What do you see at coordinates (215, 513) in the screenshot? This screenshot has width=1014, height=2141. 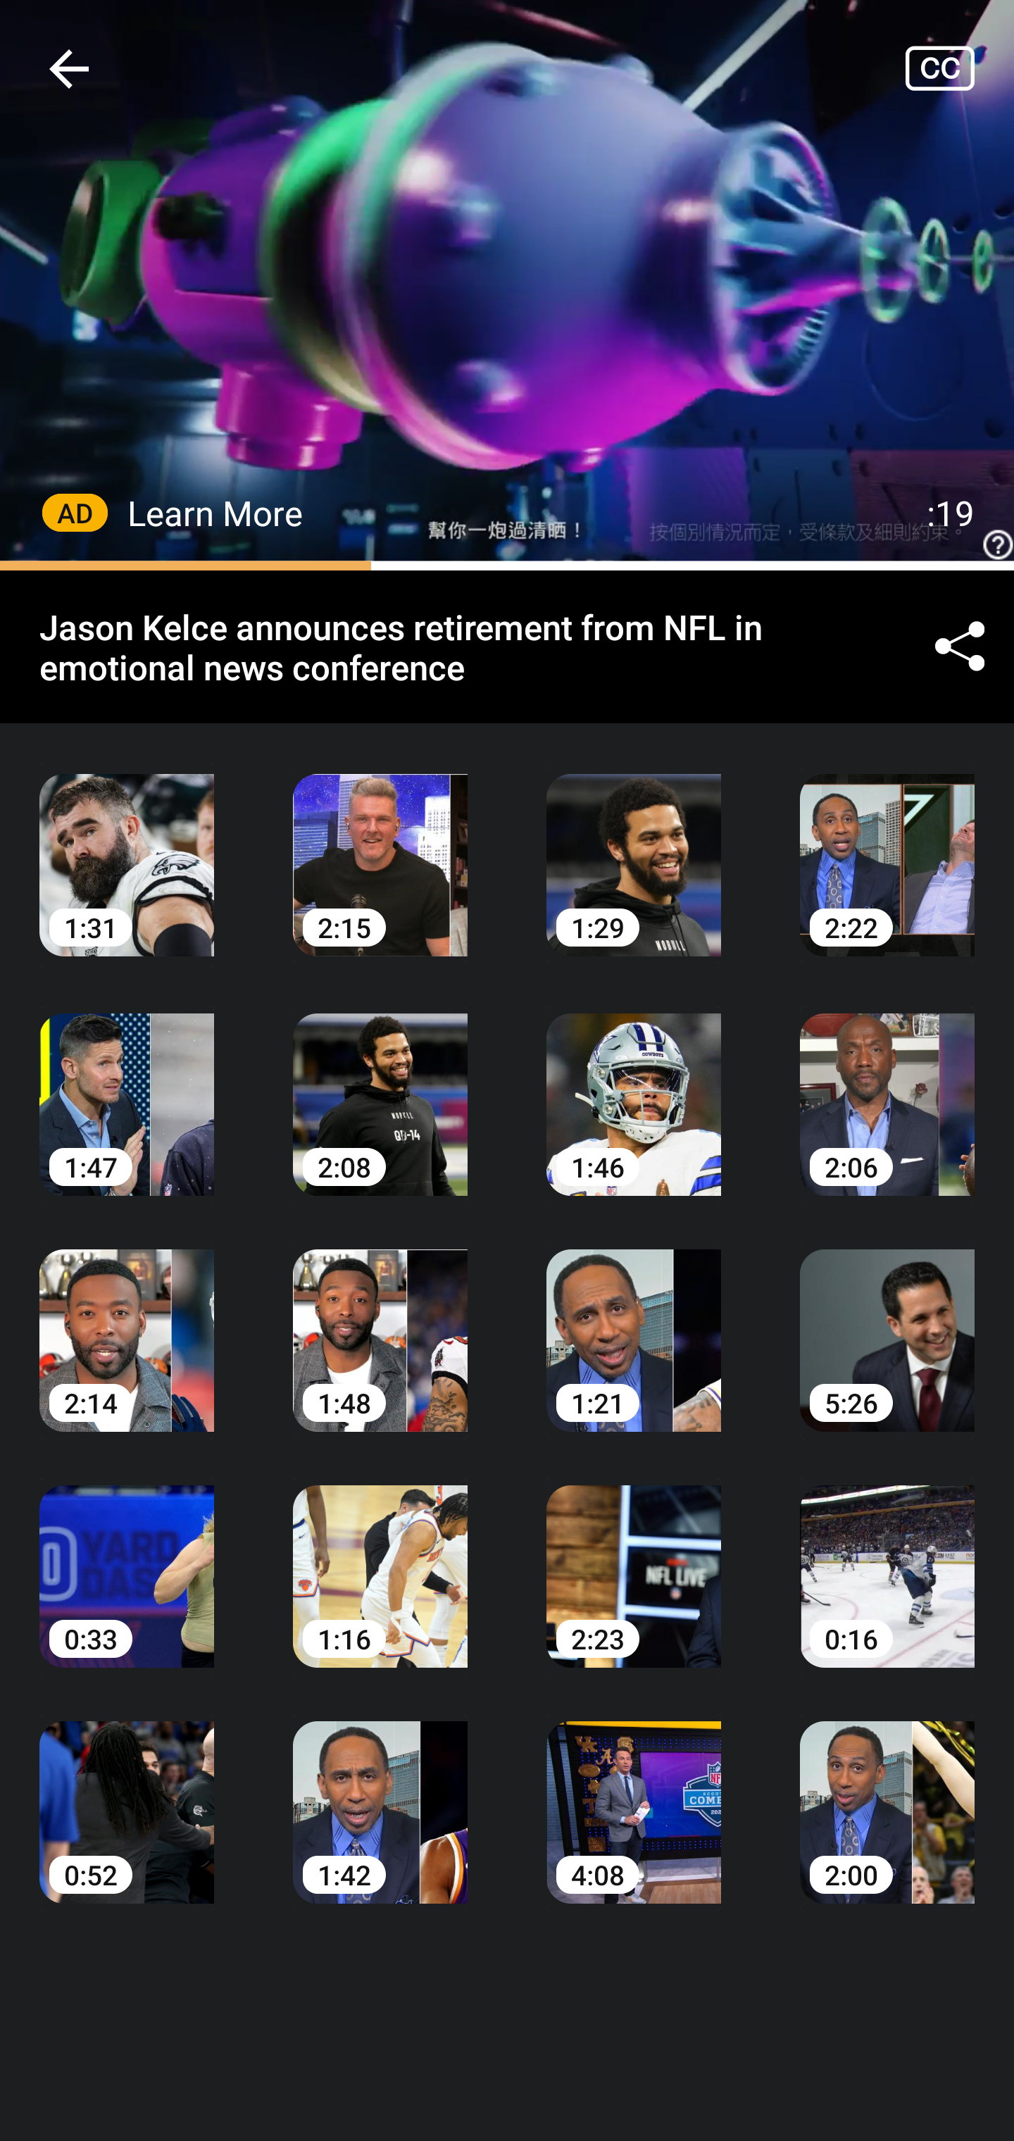 I see `Learn More` at bounding box center [215, 513].